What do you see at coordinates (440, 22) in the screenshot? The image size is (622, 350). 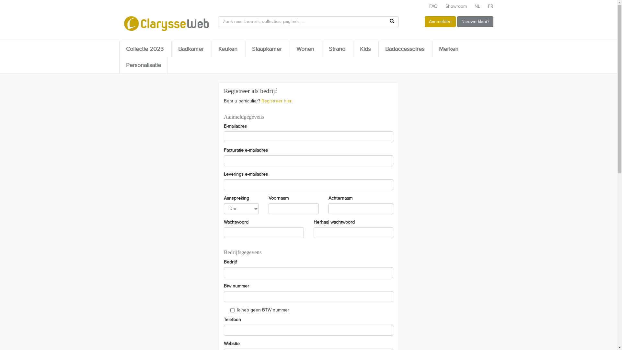 I see `Aanmelden` at bounding box center [440, 22].